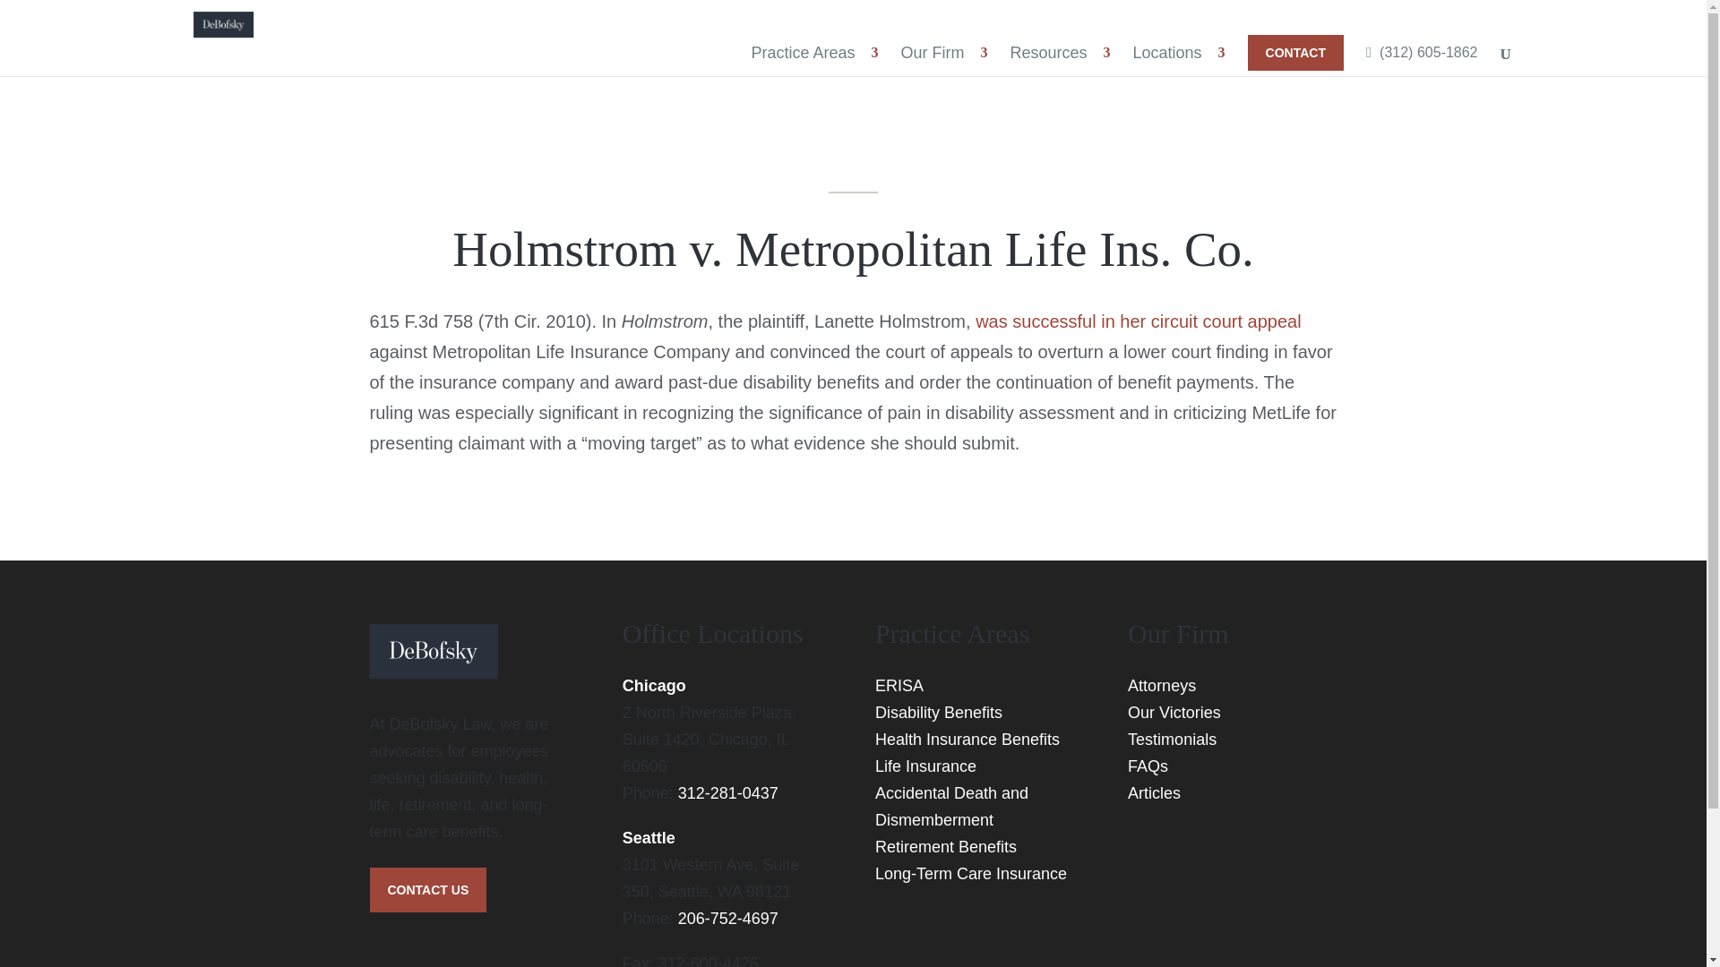  Describe the element at coordinates (804, 52) in the screenshot. I see `Practice Areas` at that location.